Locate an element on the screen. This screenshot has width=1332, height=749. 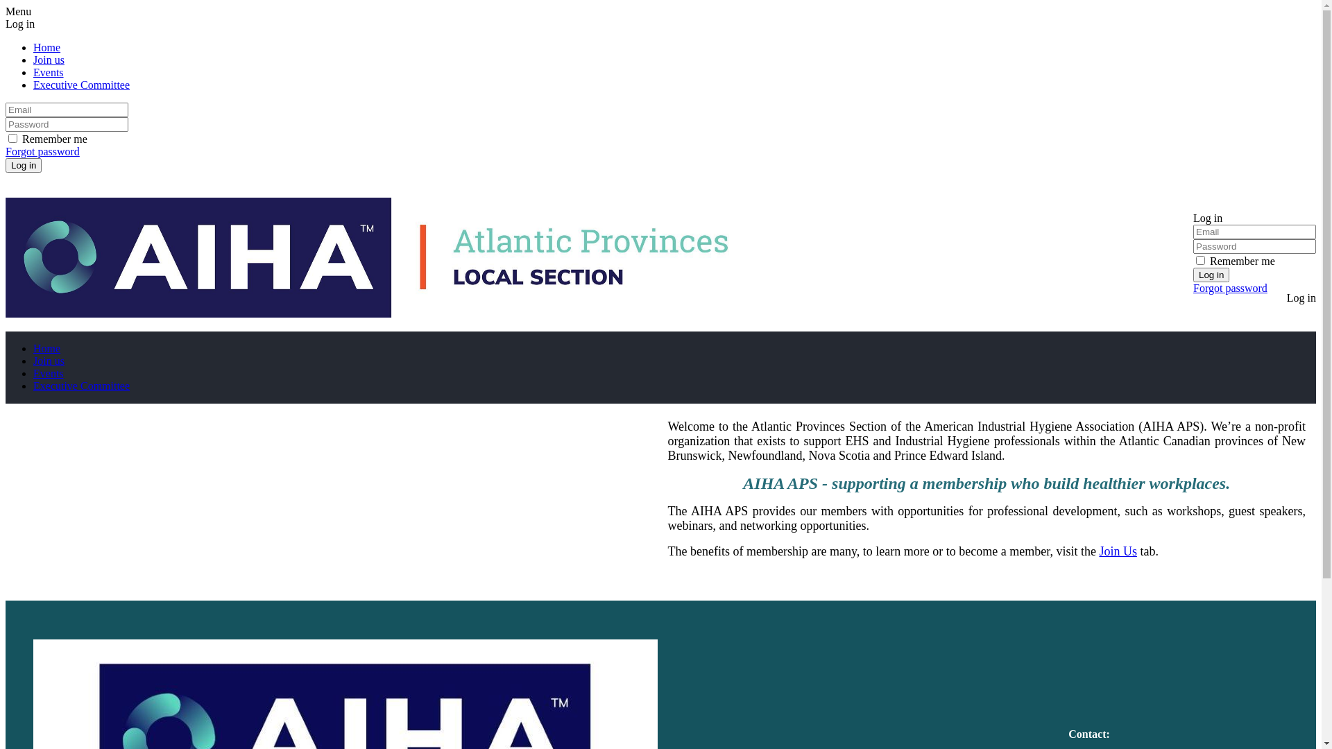
Executive Committee is located at coordinates (82, 386).